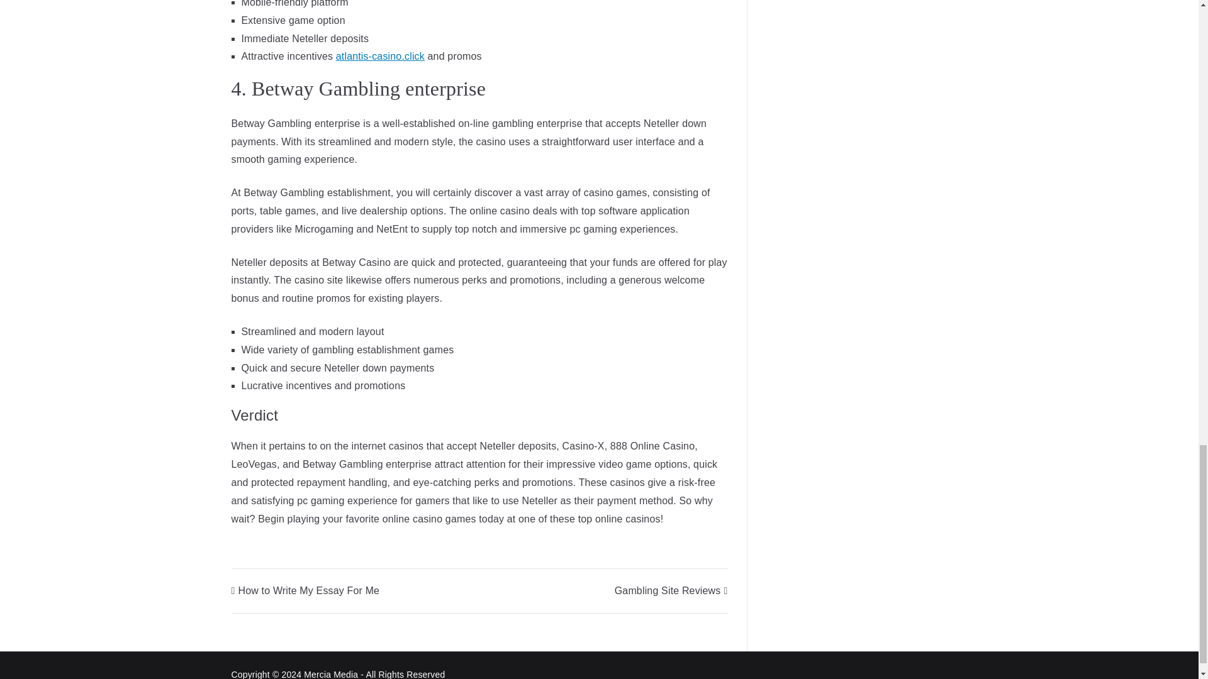 This screenshot has height=679, width=1208. Describe the element at coordinates (331, 674) in the screenshot. I see `Mercia Media` at that location.